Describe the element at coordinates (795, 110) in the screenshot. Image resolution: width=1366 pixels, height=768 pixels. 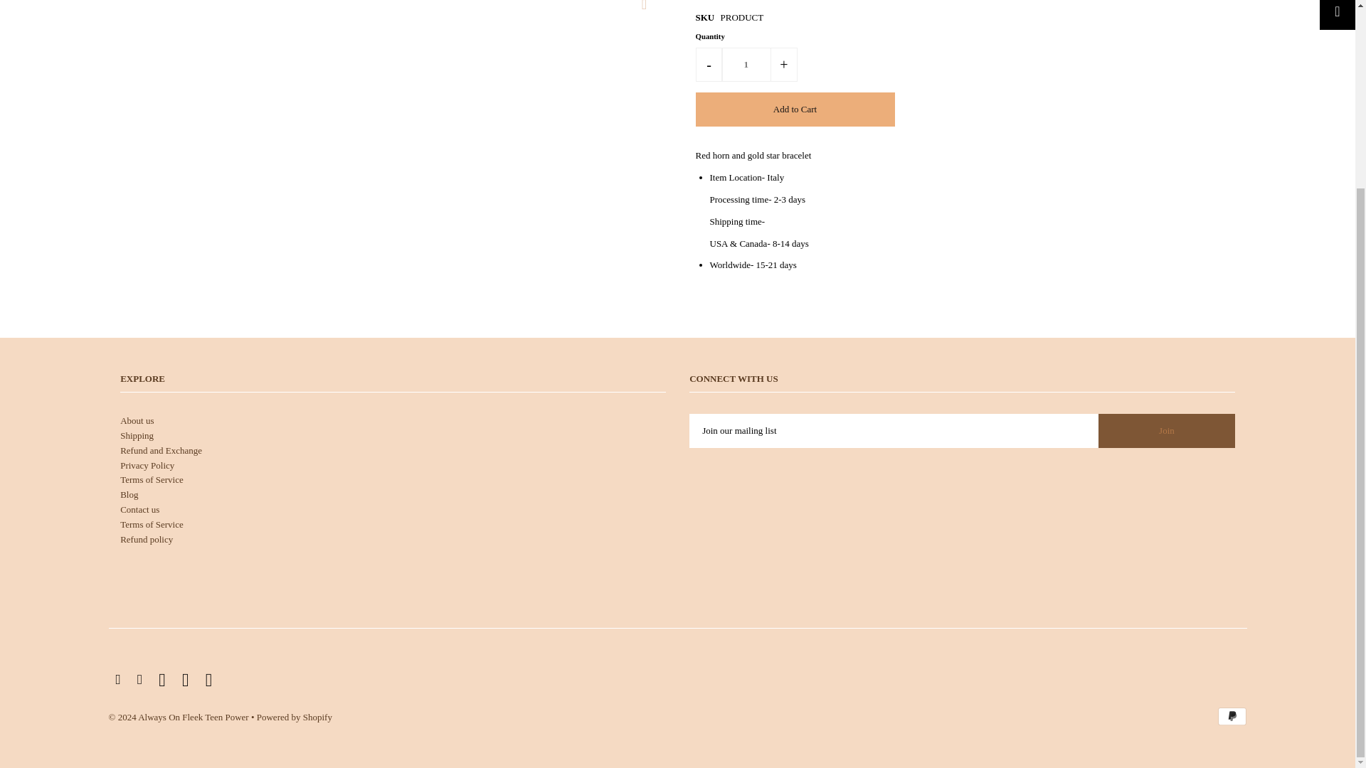
I see `Add to Cart` at that location.